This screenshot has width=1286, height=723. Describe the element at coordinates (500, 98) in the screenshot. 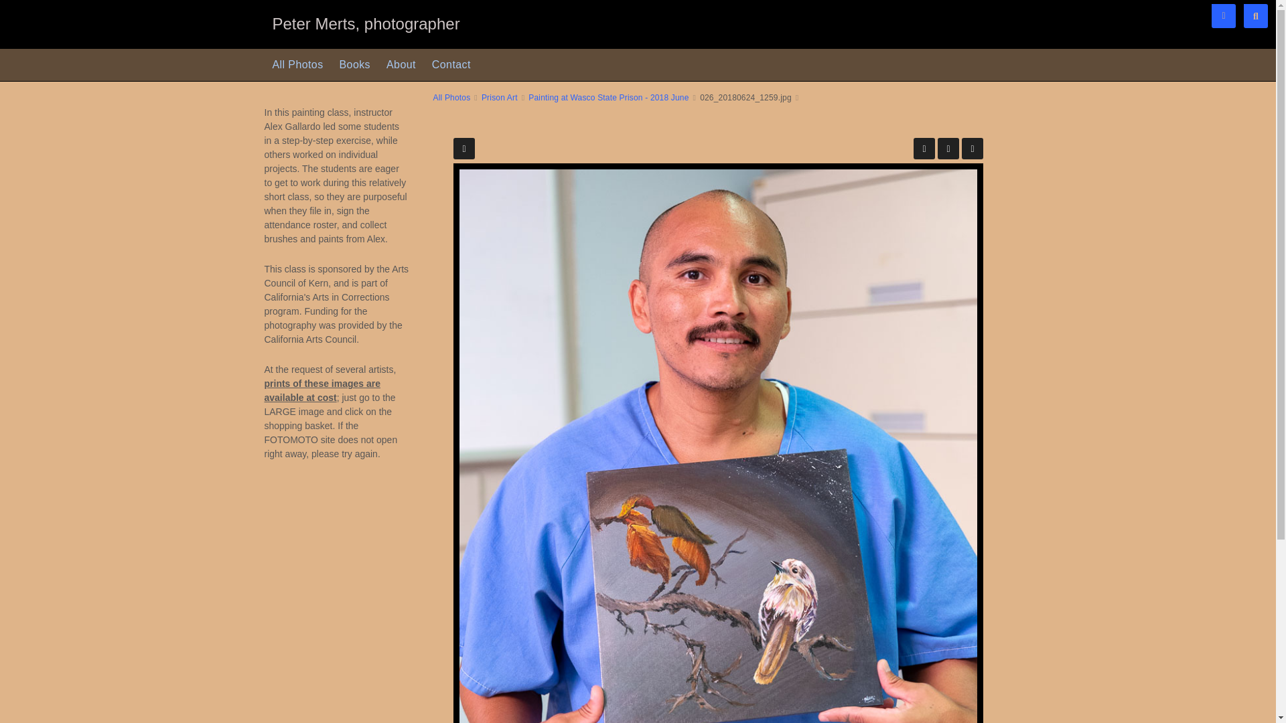

I see `Prison Art` at that location.